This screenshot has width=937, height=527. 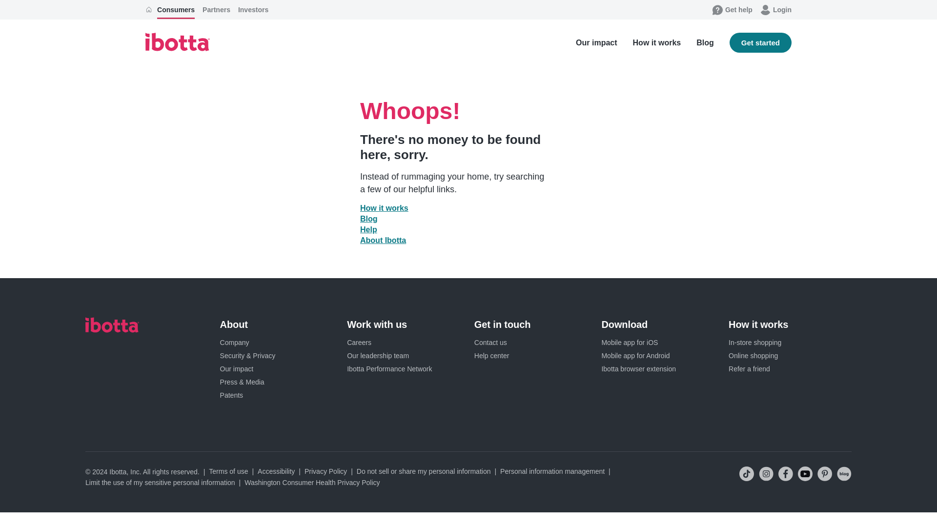 What do you see at coordinates (378, 355) in the screenshot?
I see `Our leadership team` at bounding box center [378, 355].